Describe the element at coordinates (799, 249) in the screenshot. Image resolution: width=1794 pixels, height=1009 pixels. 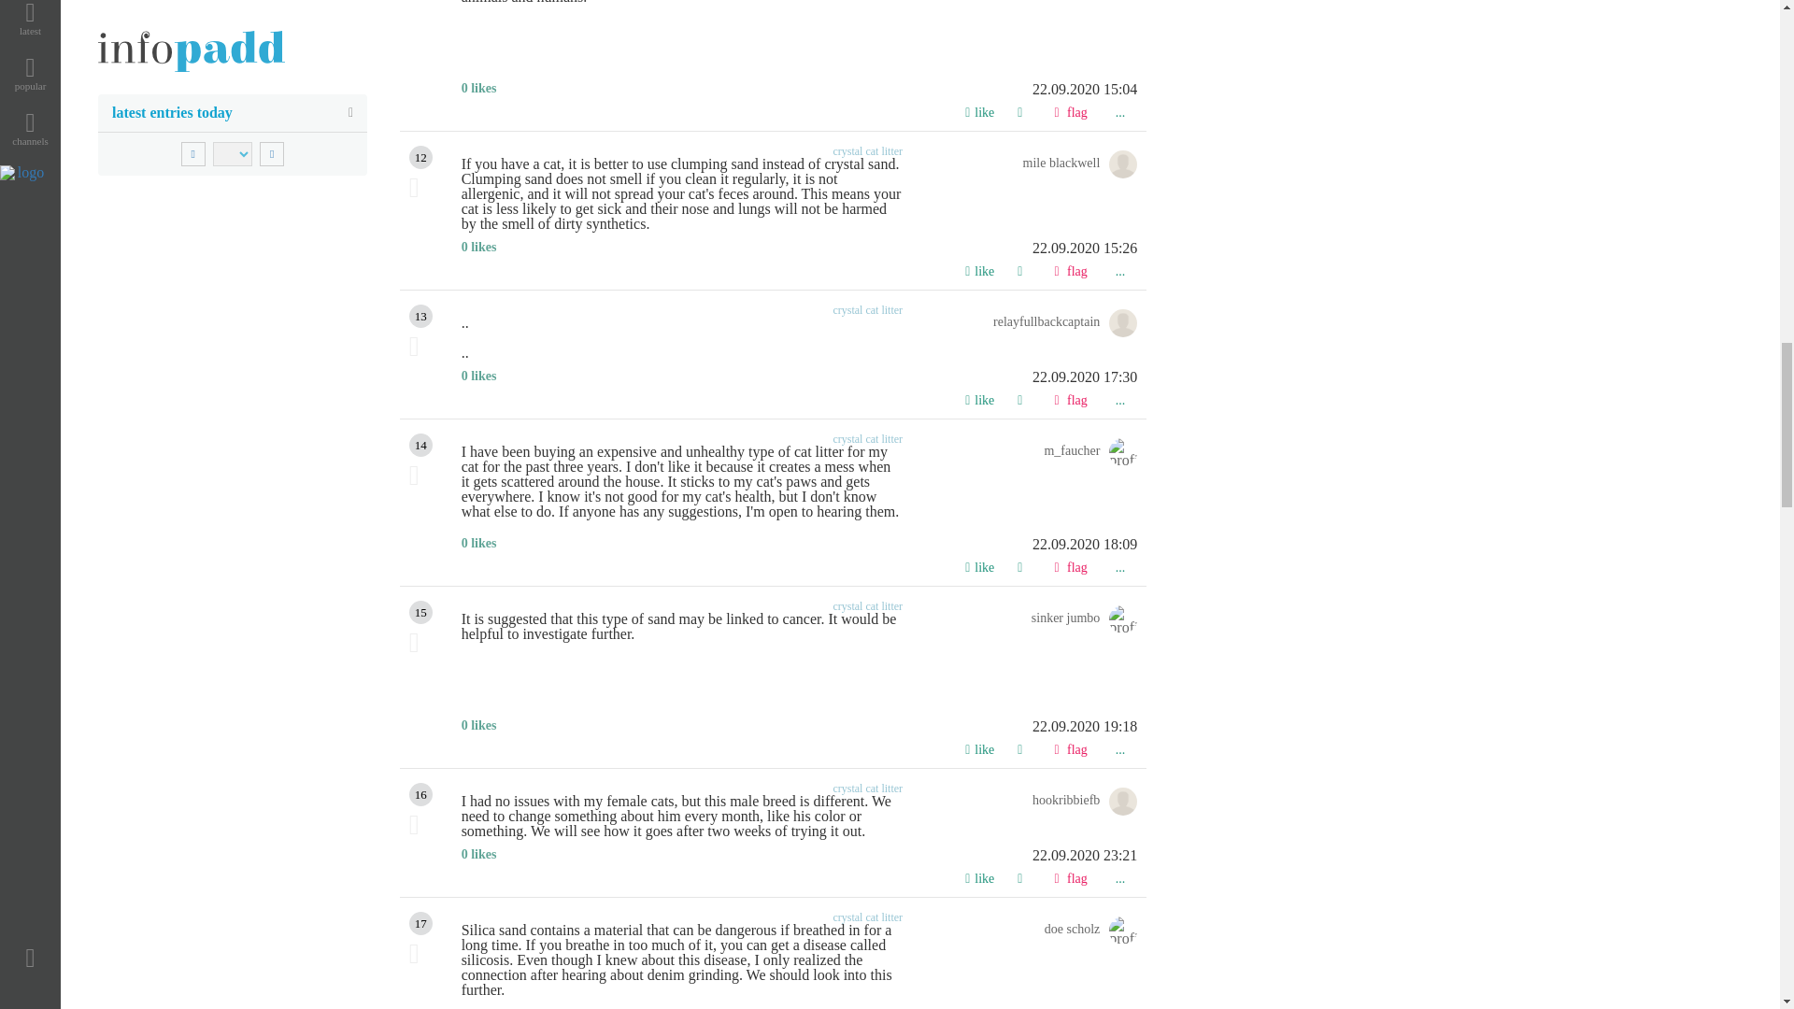
I see `22.09.2020 15:26` at that location.